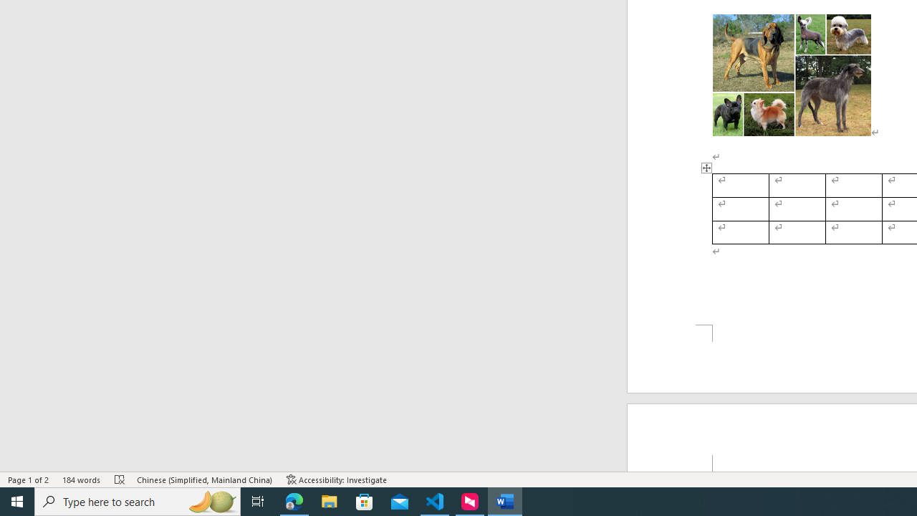  I want to click on Language Chinese (Simplified, Mainland China), so click(205, 479).